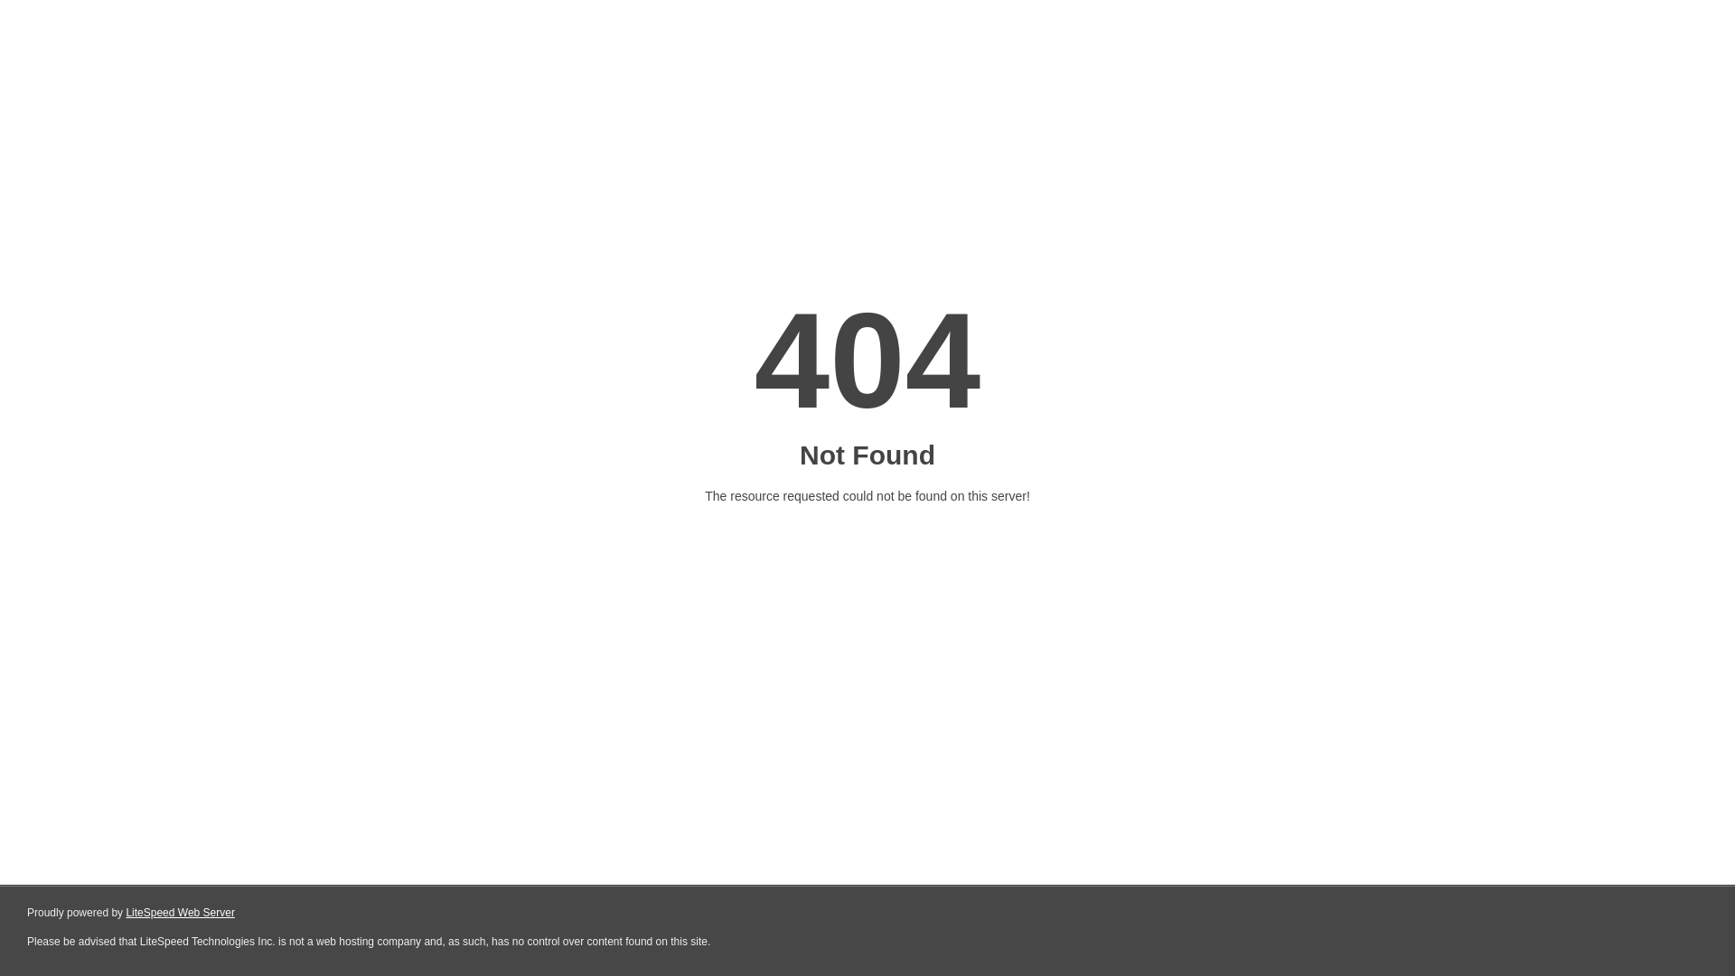  I want to click on LiteSpeed Web Server, so click(181, 913).